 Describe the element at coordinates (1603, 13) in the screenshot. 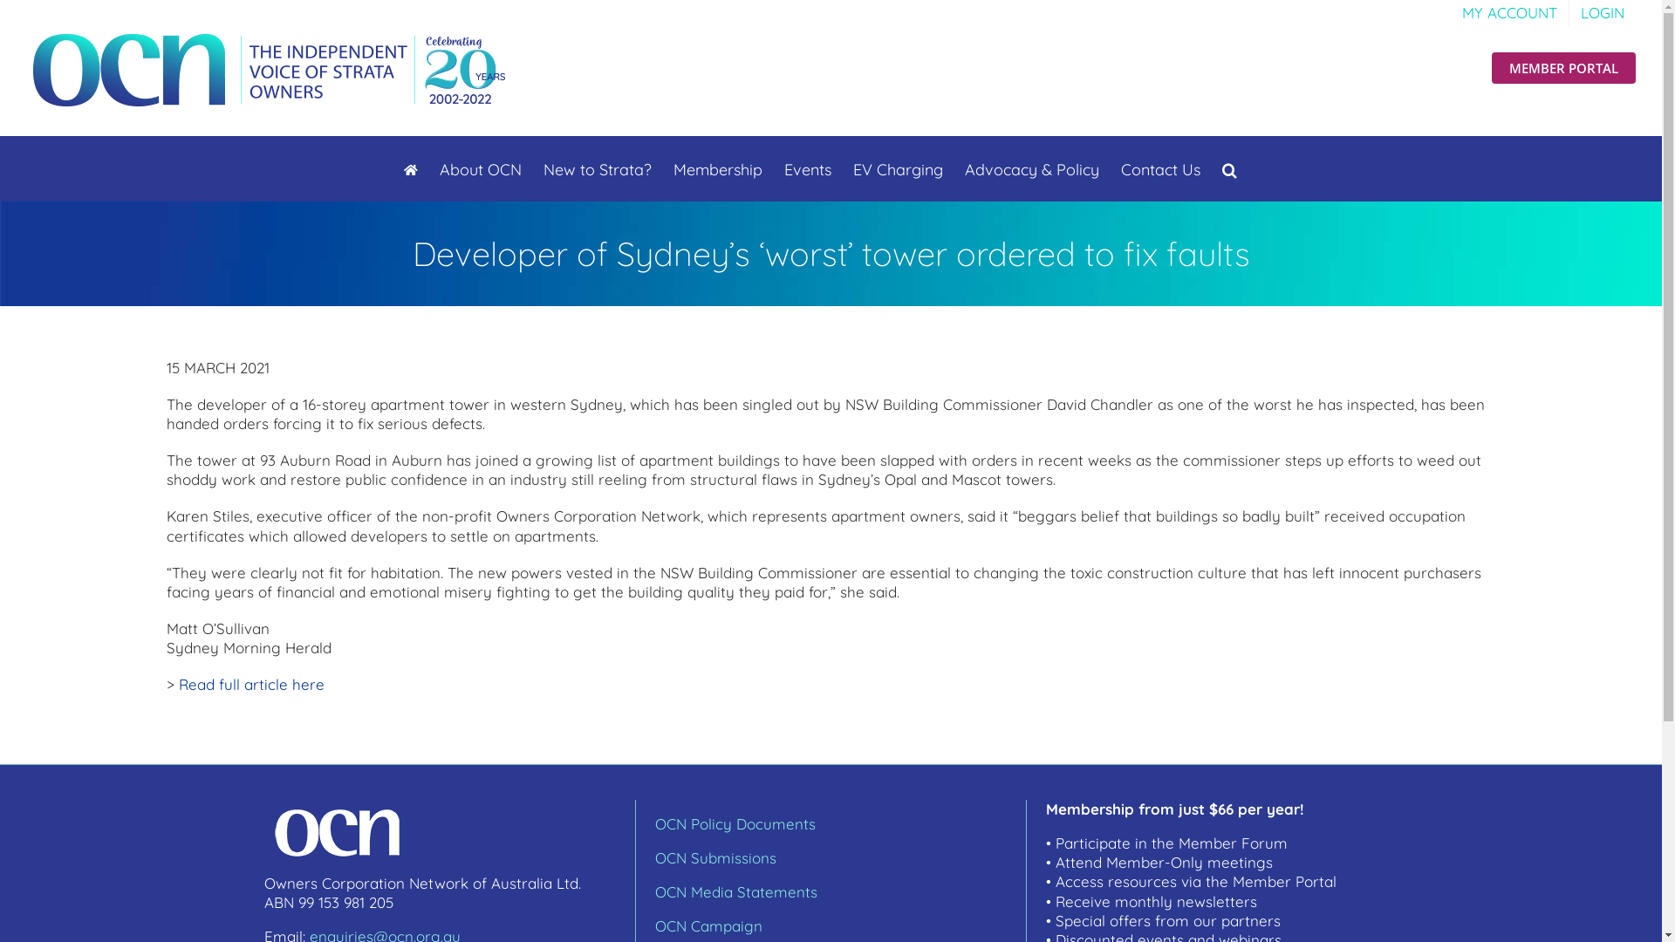

I see `LOGIN` at that location.